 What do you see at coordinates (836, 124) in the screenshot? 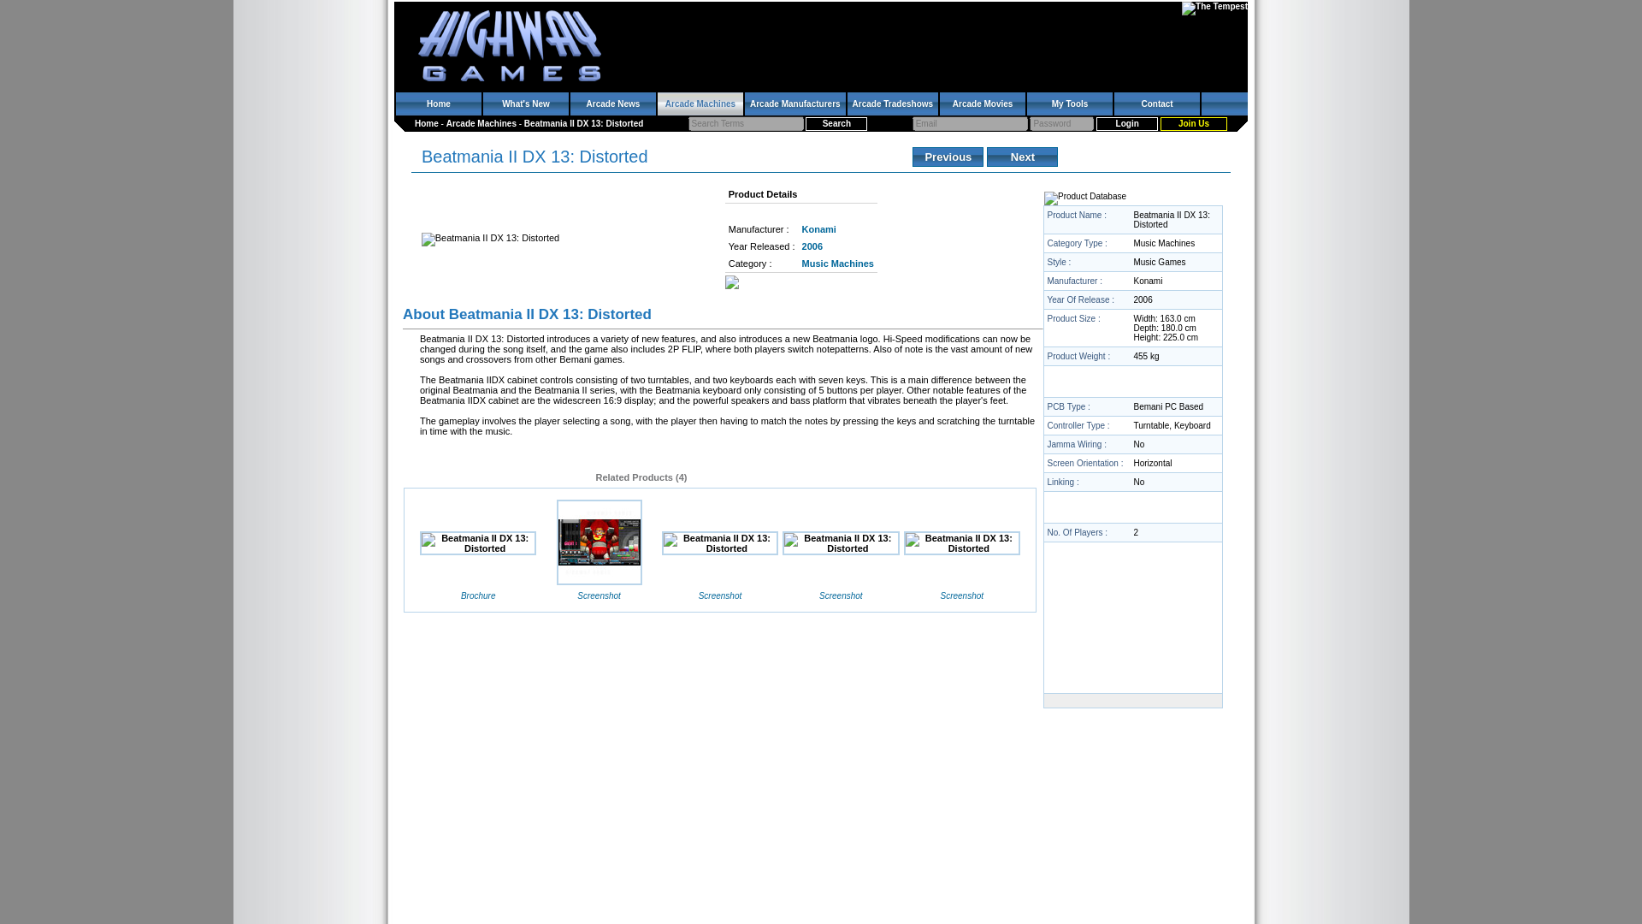
I see `Search` at bounding box center [836, 124].